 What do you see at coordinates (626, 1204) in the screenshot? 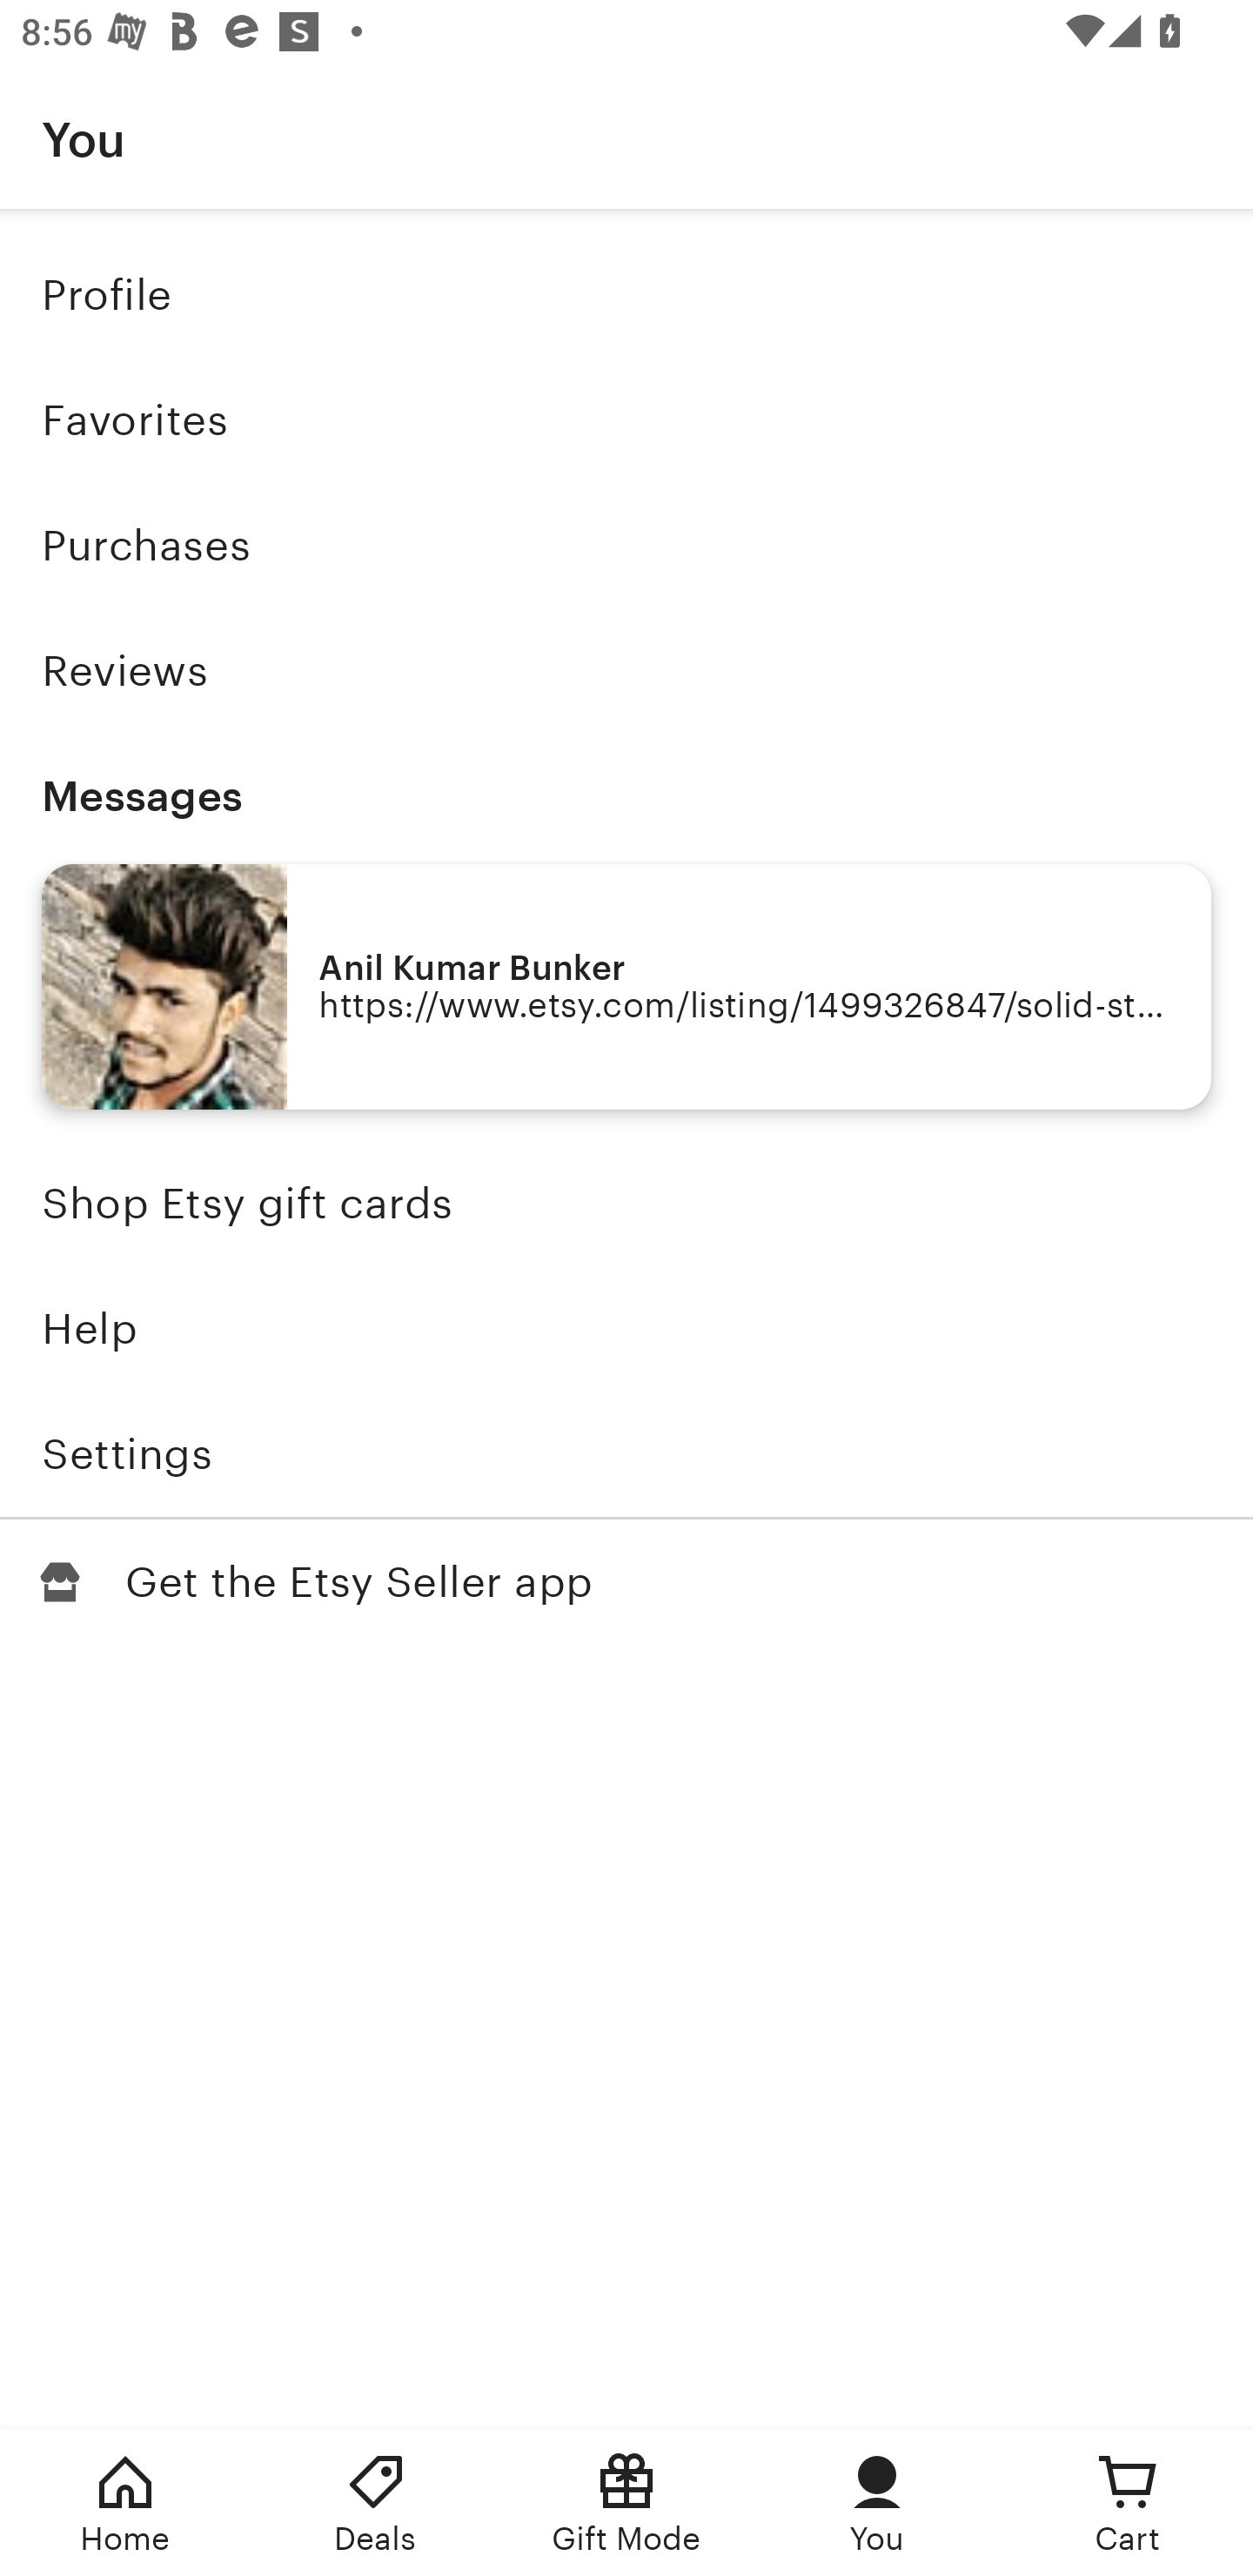
I see `Shop Etsy gift cards` at bounding box center [626, 1204].